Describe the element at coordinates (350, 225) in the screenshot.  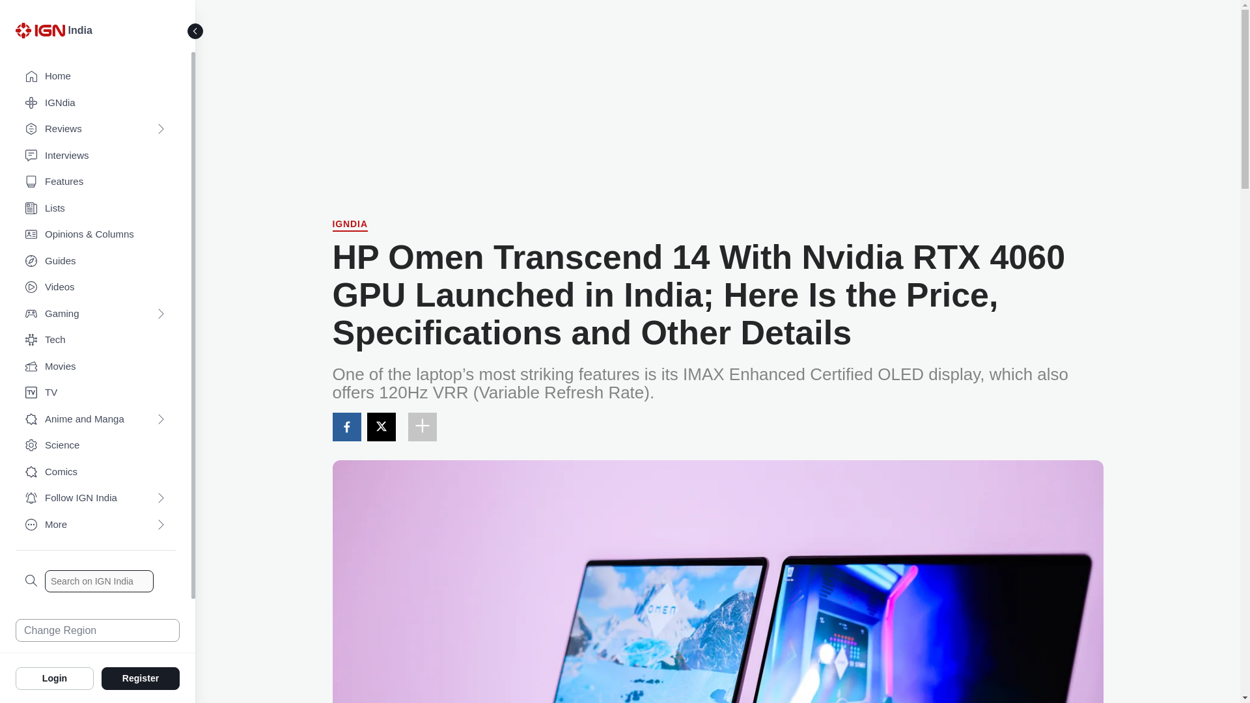
I see `IGNdia` at that location.